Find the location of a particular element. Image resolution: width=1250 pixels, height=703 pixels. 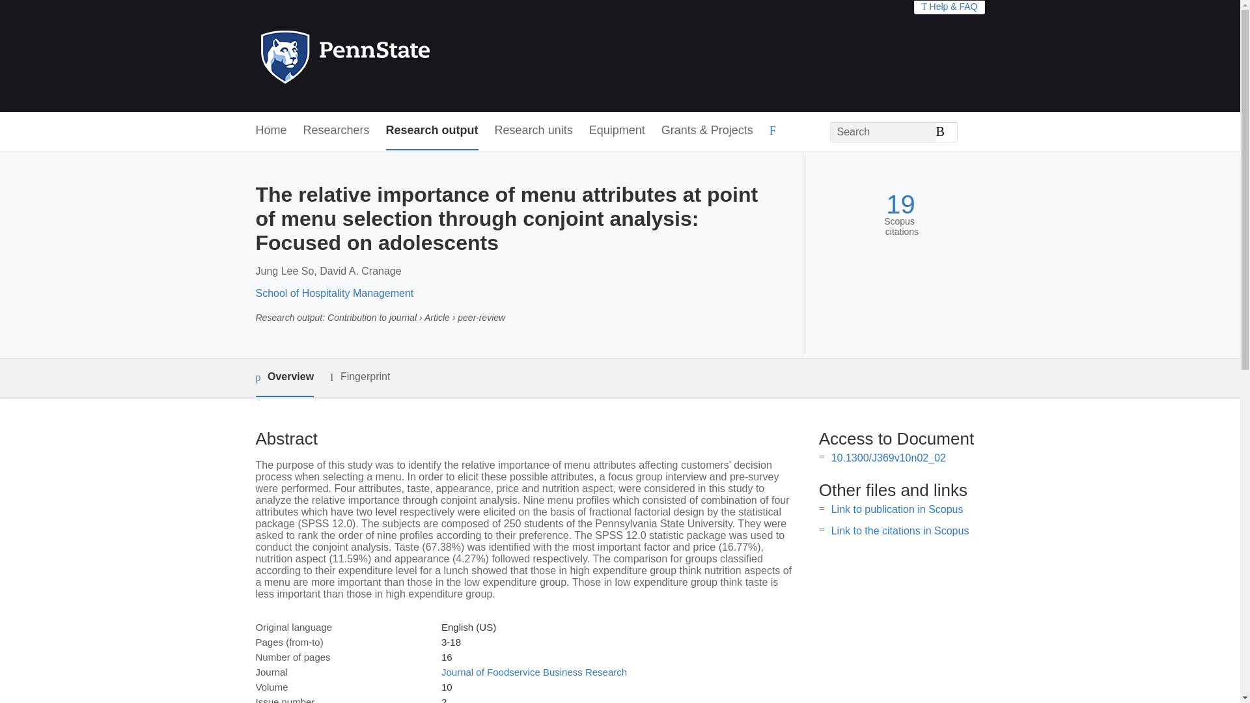

Research units is located at coordinates (534, 131).